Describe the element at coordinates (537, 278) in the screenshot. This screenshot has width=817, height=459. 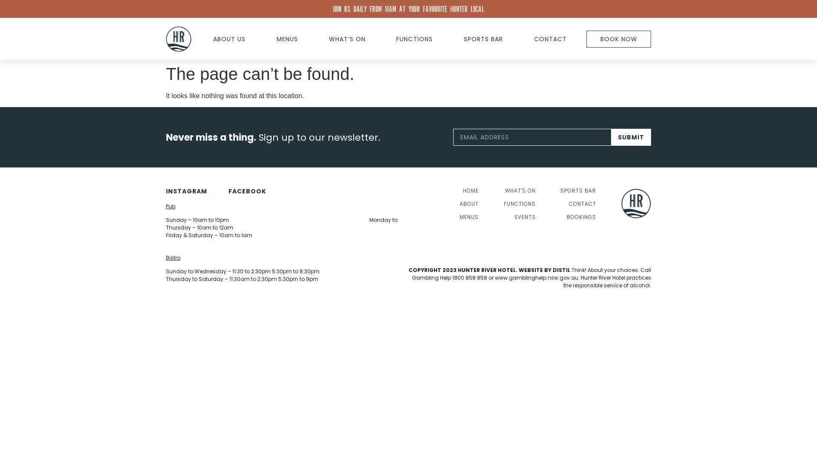
I see `www.gamblinghelp.nsw.gov.au` at that location.